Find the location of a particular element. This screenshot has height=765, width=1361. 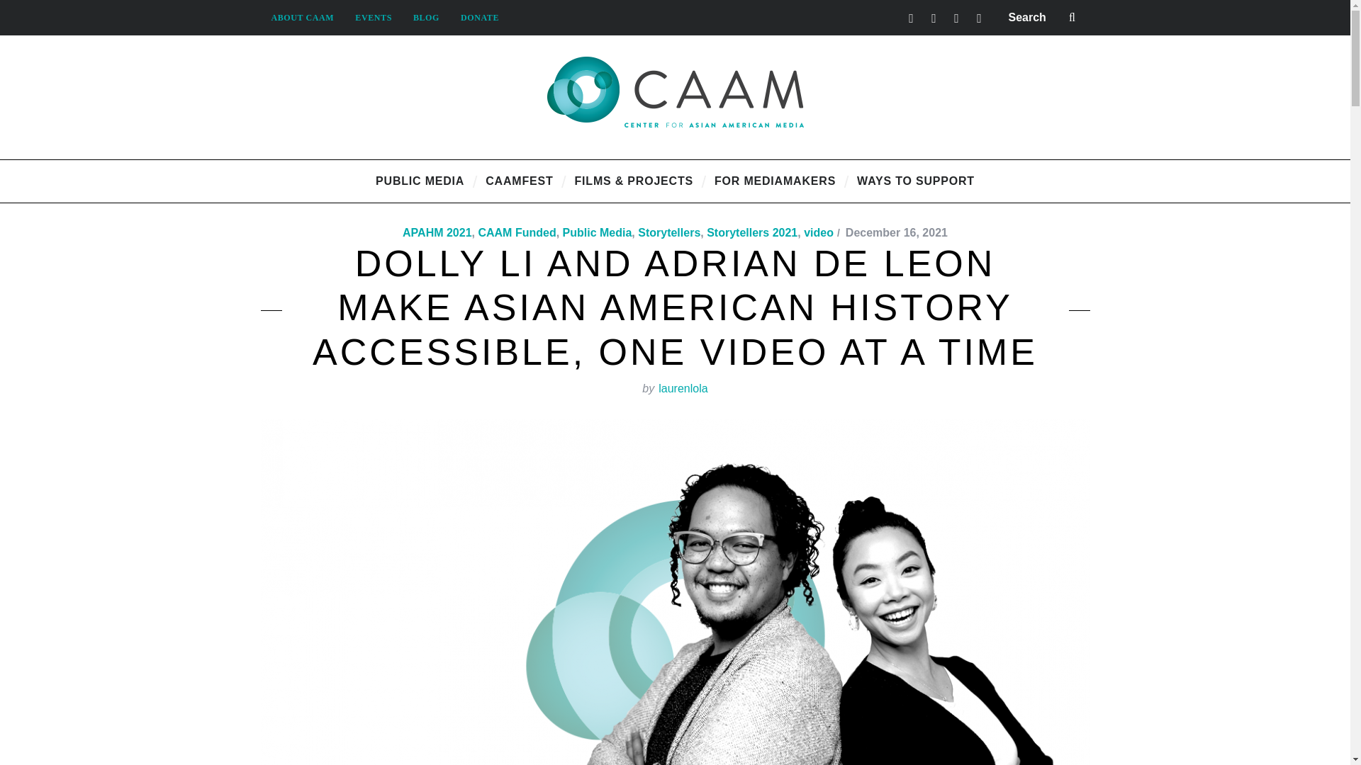

DONATE is located at coordinates (479, 17).